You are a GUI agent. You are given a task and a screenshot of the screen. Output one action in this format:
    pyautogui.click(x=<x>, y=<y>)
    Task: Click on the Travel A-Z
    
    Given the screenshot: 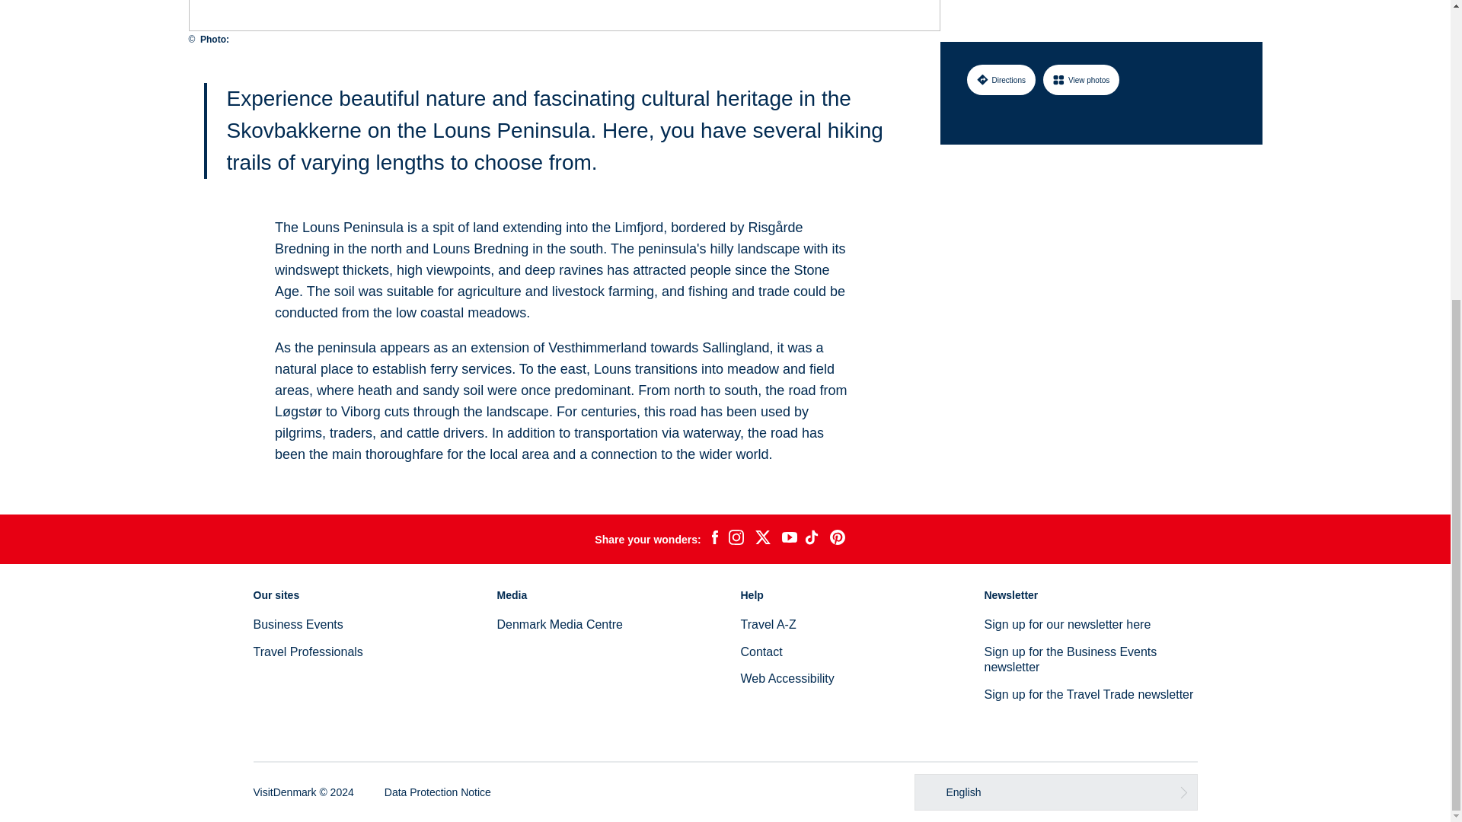 What is the action you would take?
    pyautogui.click(x=768, y=624)
    